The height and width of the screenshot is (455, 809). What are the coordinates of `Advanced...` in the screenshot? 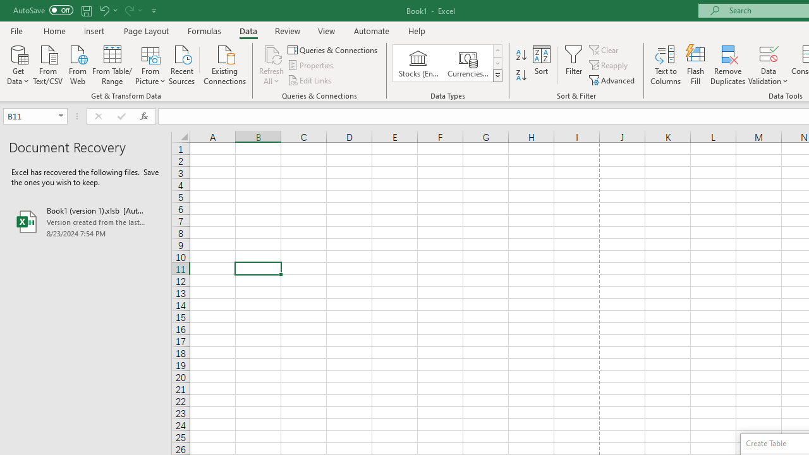 It's located at (613, 80).